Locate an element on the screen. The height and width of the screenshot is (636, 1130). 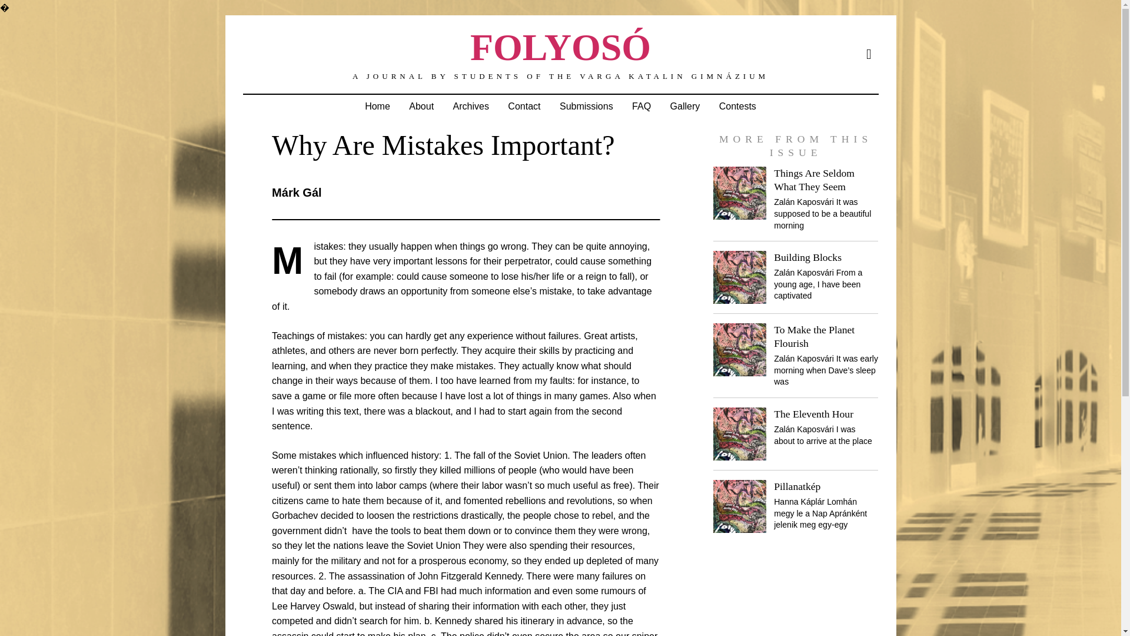
Home is located at coordinates (378, 106).